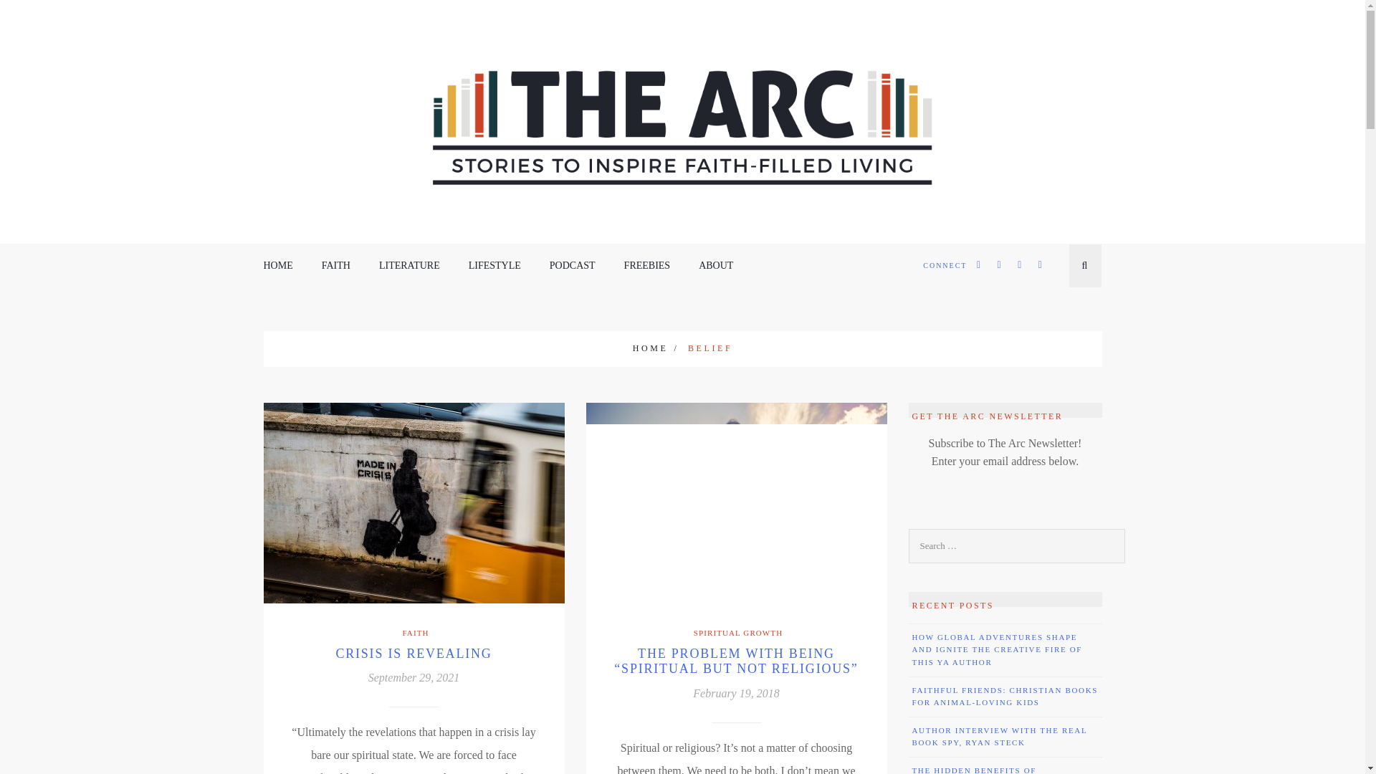  Describe the element at coordinates (737, 634) in the screenshot. I see `SPIRITUAL GROWTH` at that location.